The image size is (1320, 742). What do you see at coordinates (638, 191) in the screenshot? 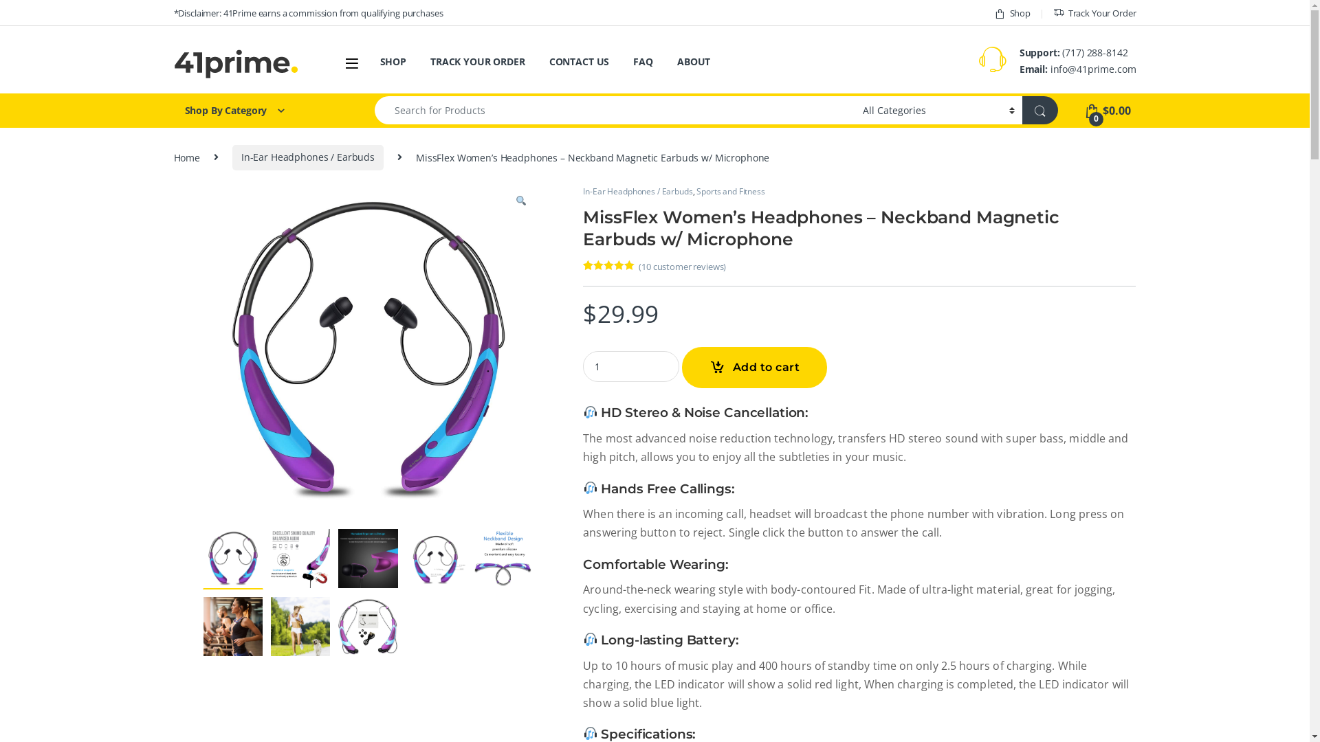
I see `In-Ear Headphones / Earbuds` at bounding box center [638, 191].